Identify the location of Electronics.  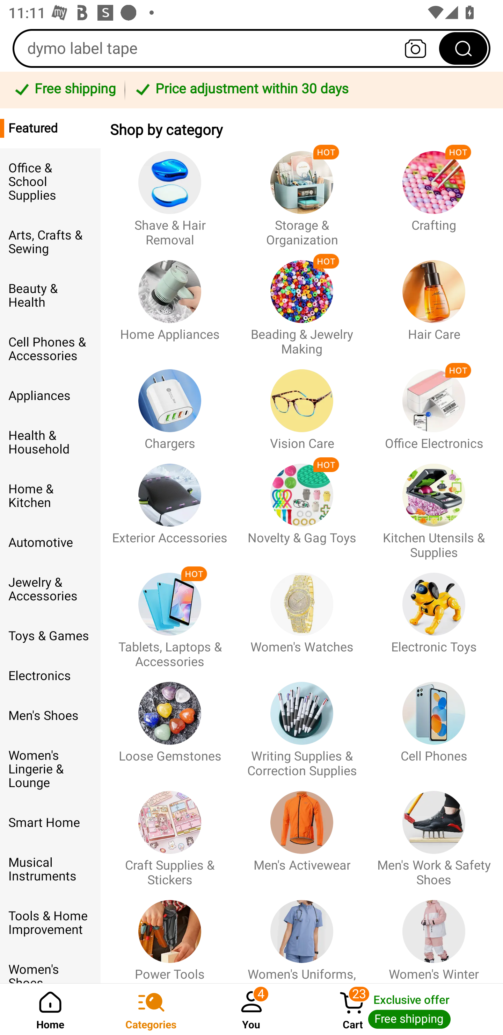
(50, 676).